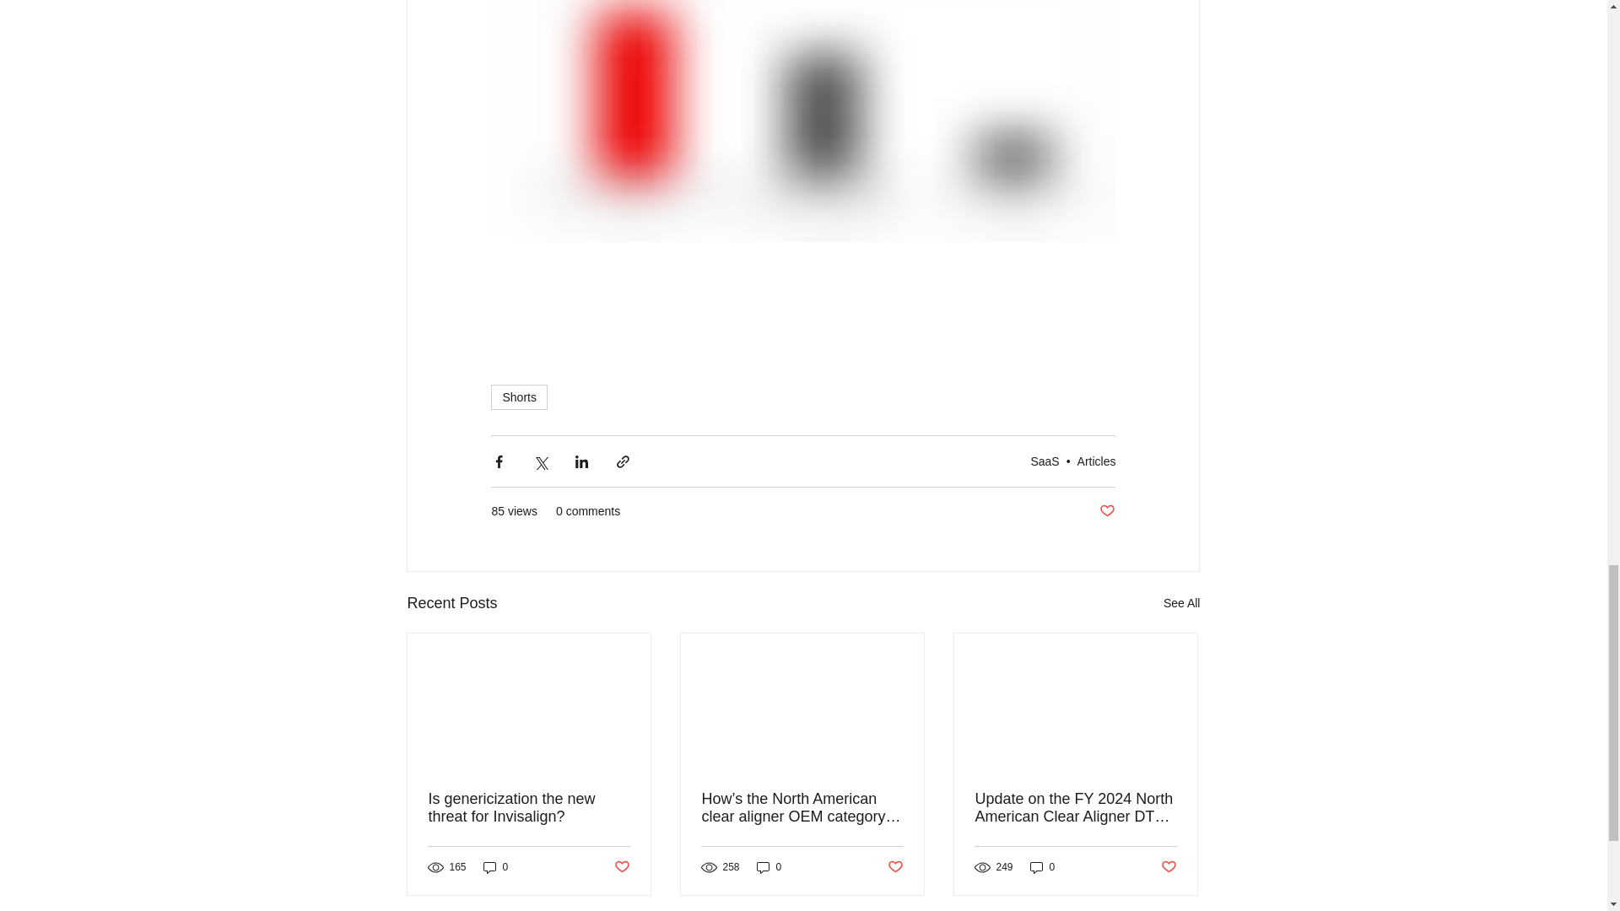 The height and width of the screenshot is (911, 1620). I want to click on Is genericization the new threat for Invisalign?, so click(528, 808).